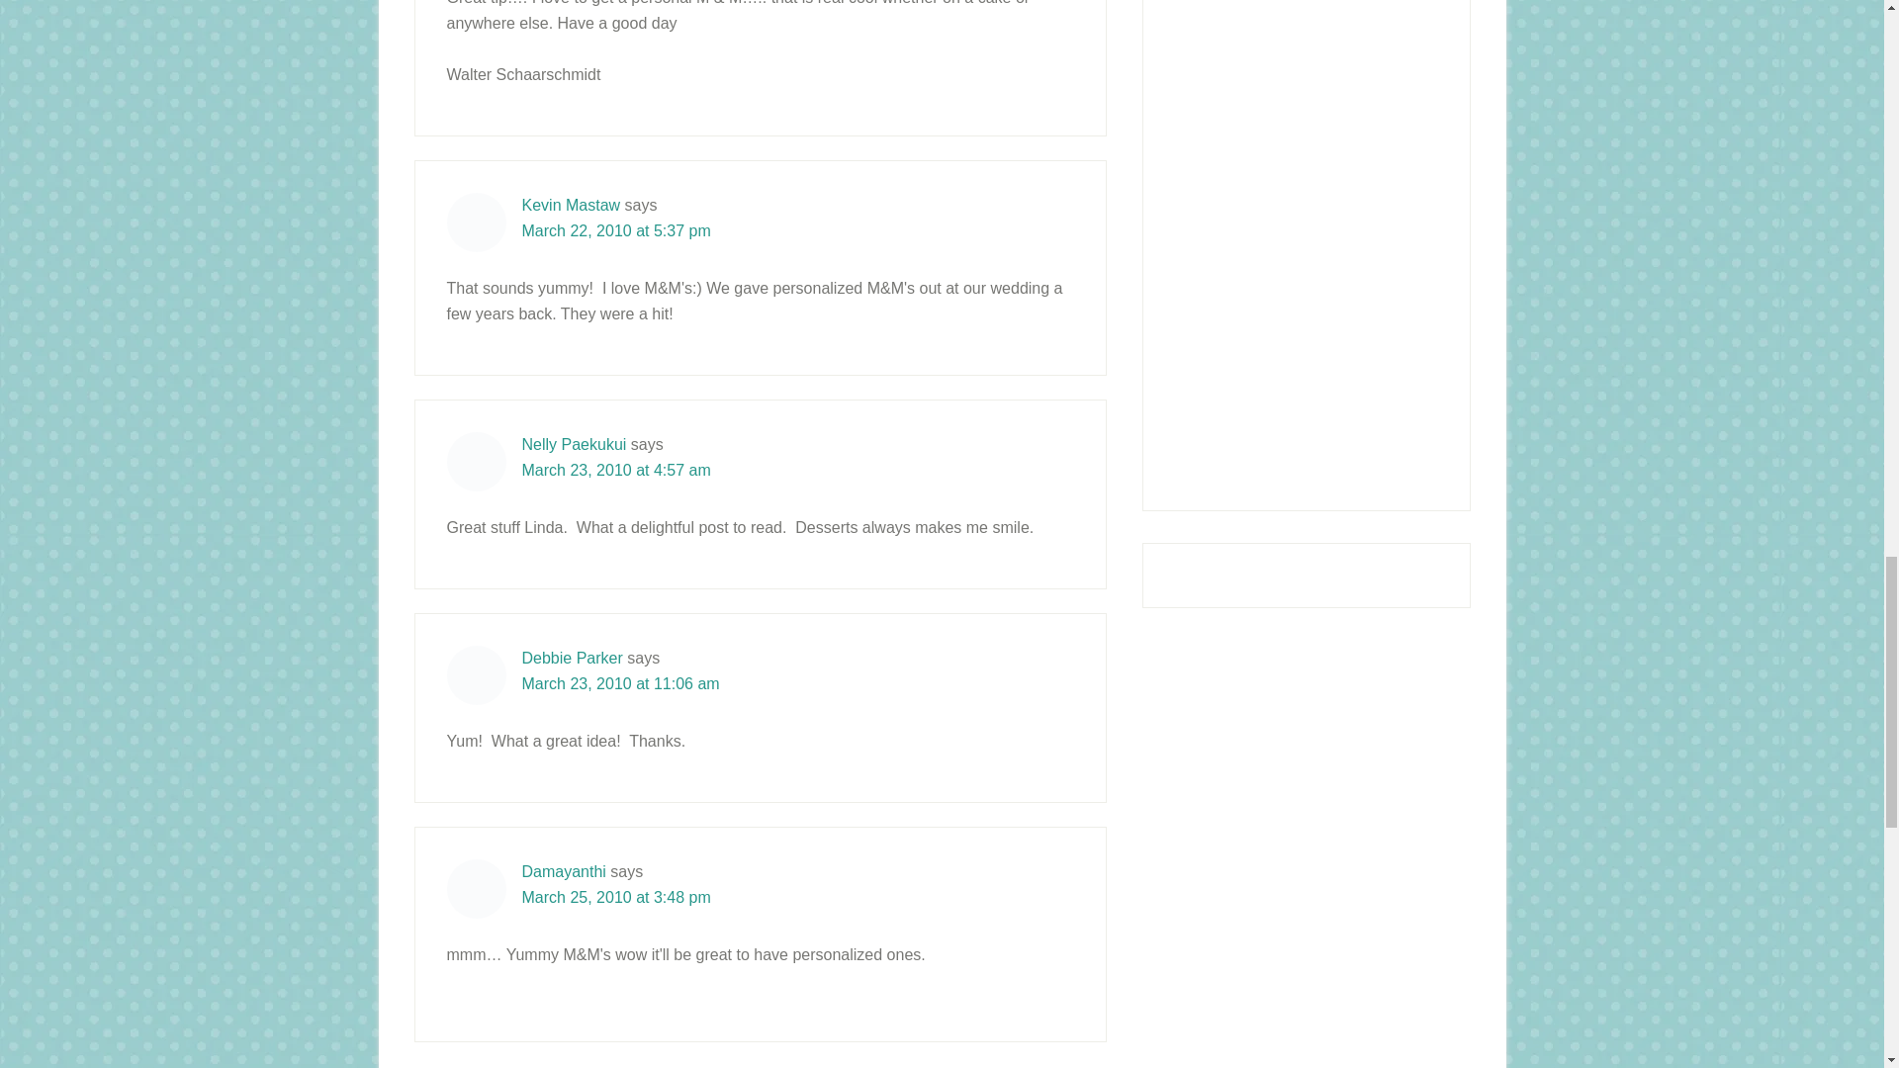 The image size is (1899, 1068). I want to click on Damayanthi, so click(564, 870).